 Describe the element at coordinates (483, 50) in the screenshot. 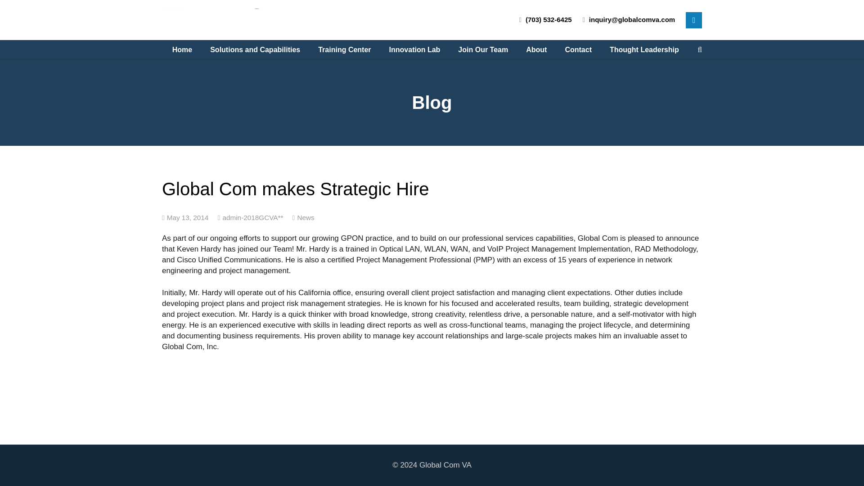

I see `Join Our Team` at that location.